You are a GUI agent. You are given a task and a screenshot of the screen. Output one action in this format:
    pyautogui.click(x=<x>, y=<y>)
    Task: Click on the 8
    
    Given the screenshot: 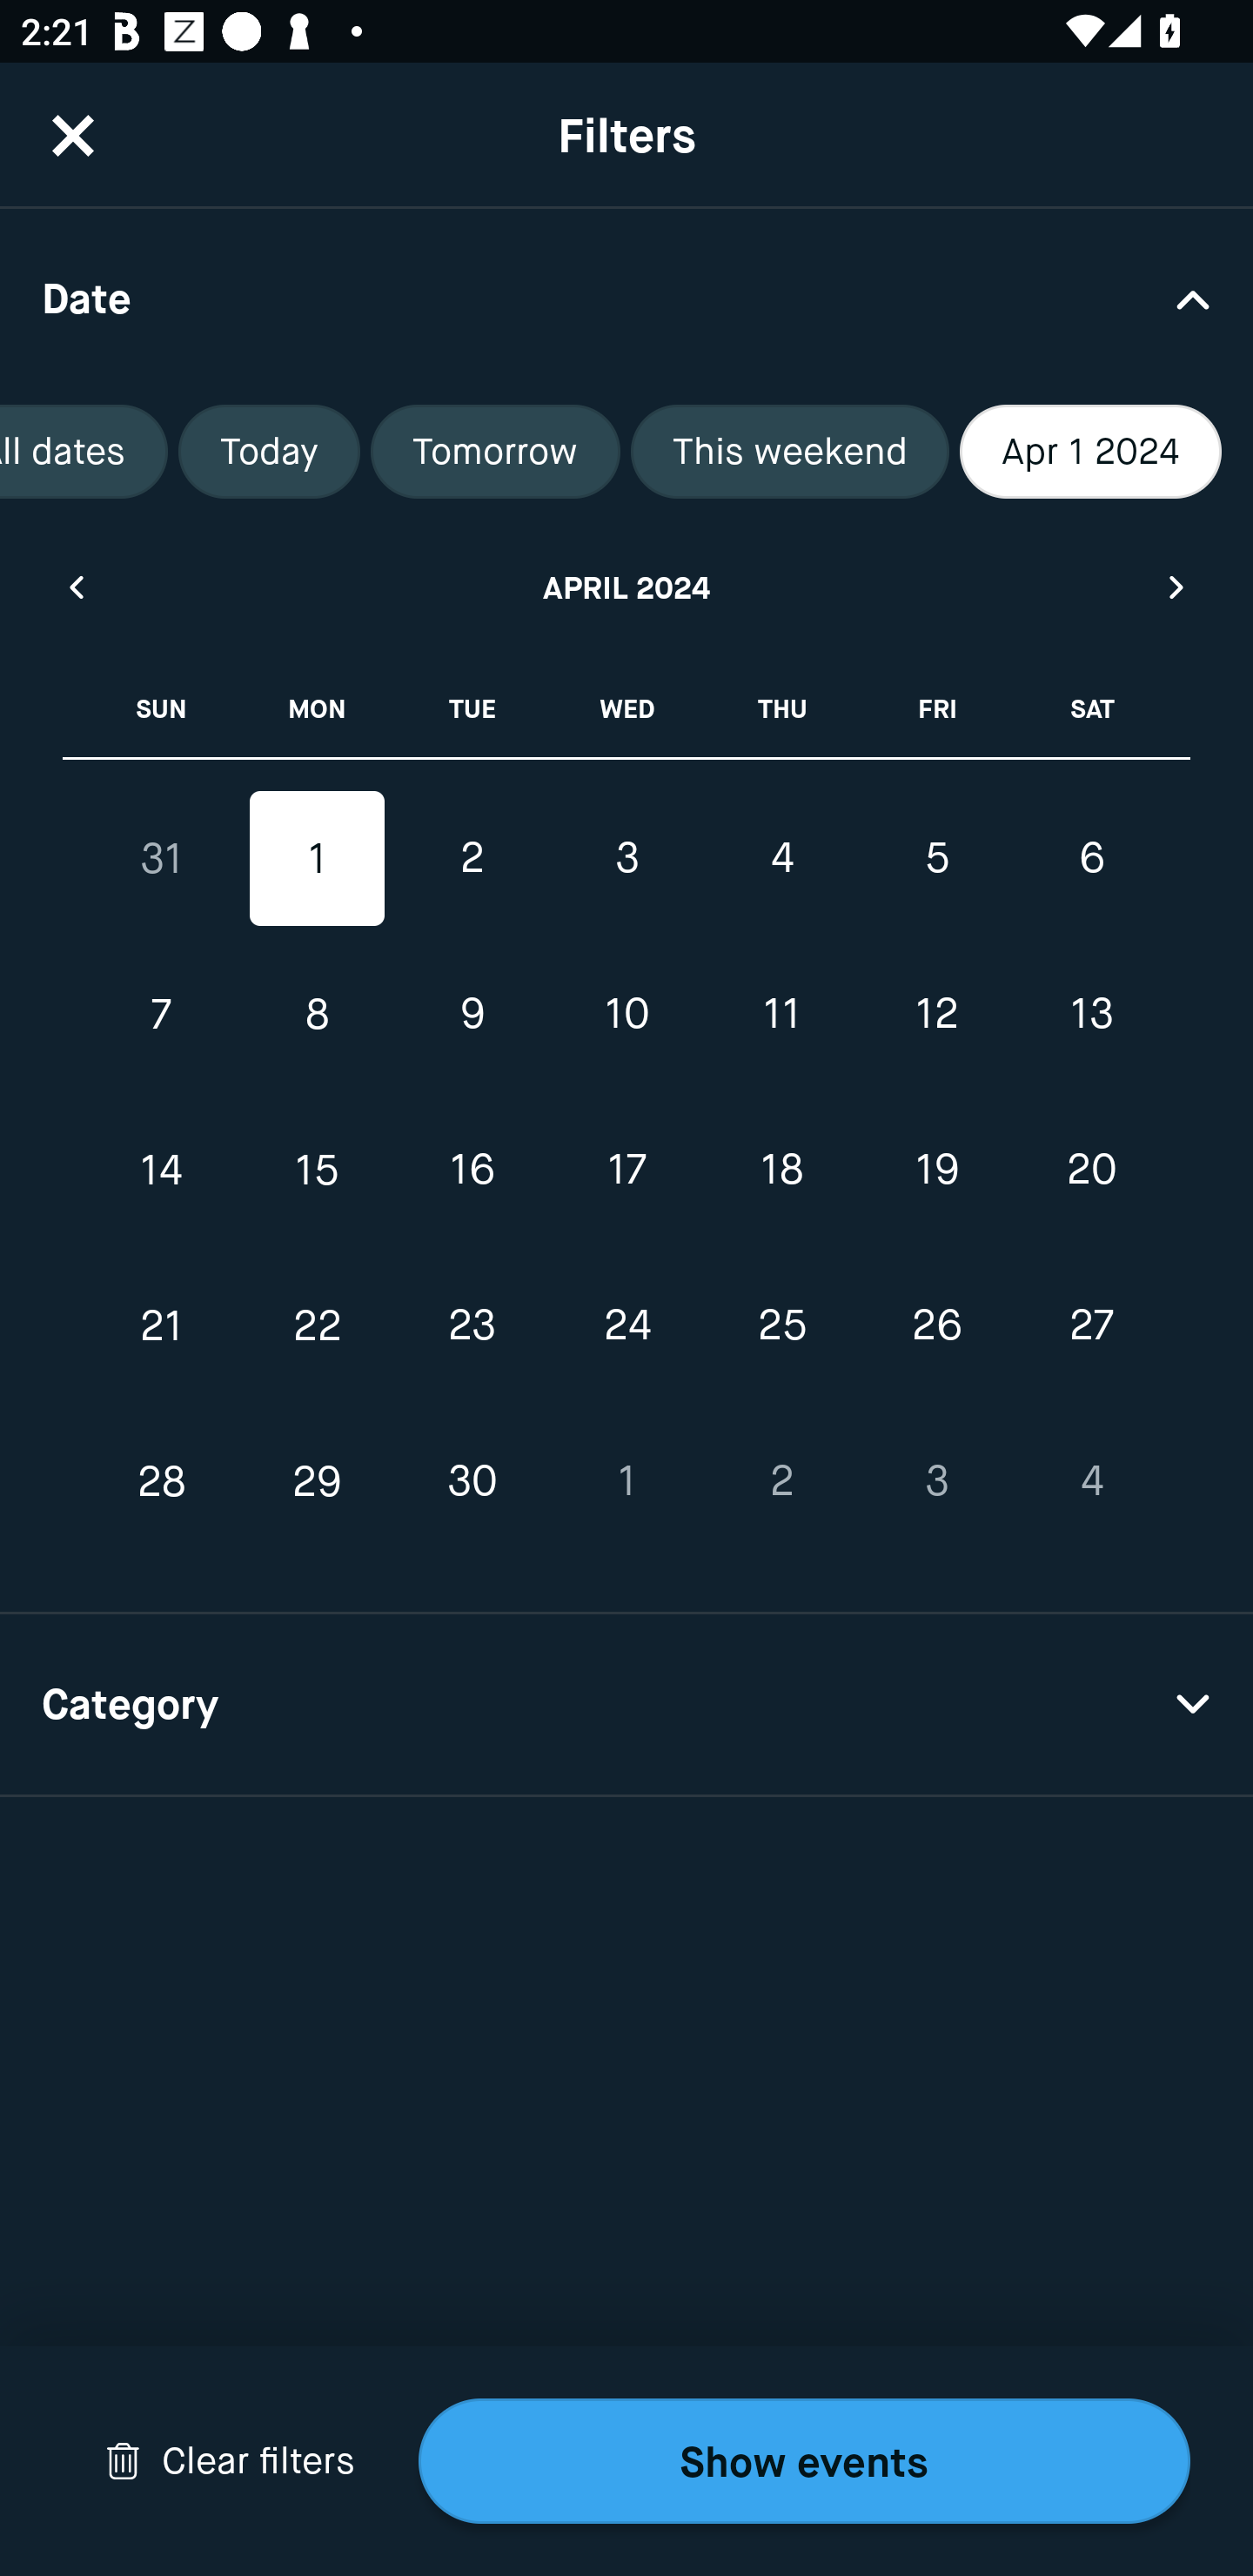 What is the action you would take?
    pyautogui.click(x=317, y=1015)
    